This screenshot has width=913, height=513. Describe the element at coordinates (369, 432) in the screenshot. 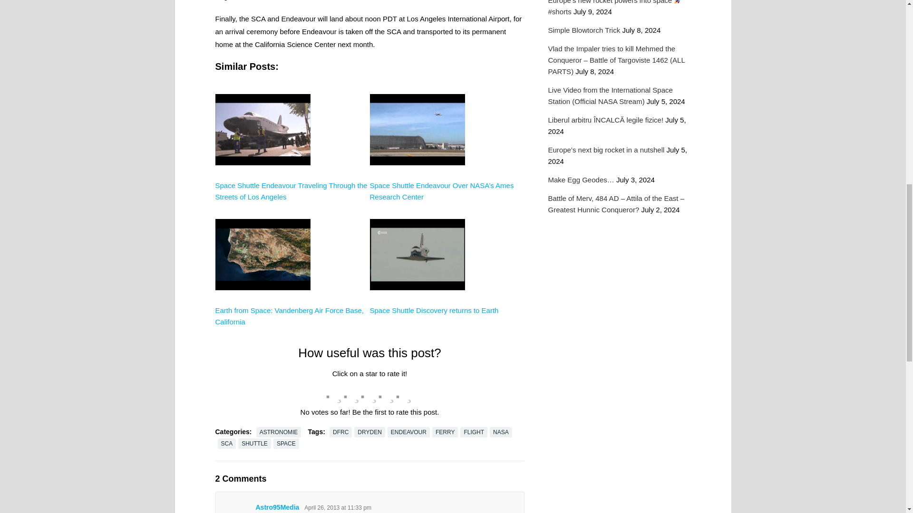

I see `DRYDEN` at that location.